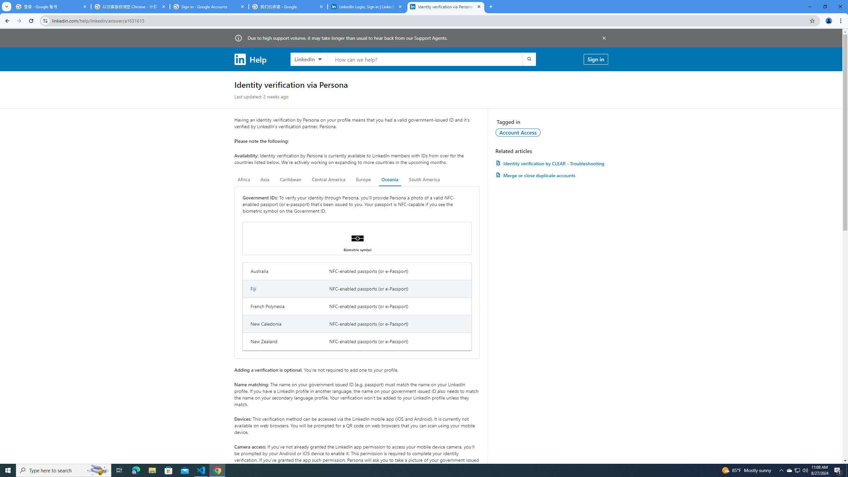 The width and height of the screenshot is (848, 477). Describe the element at coordinates (518, 132) in the screenshot. I see `Account Access` at that location.